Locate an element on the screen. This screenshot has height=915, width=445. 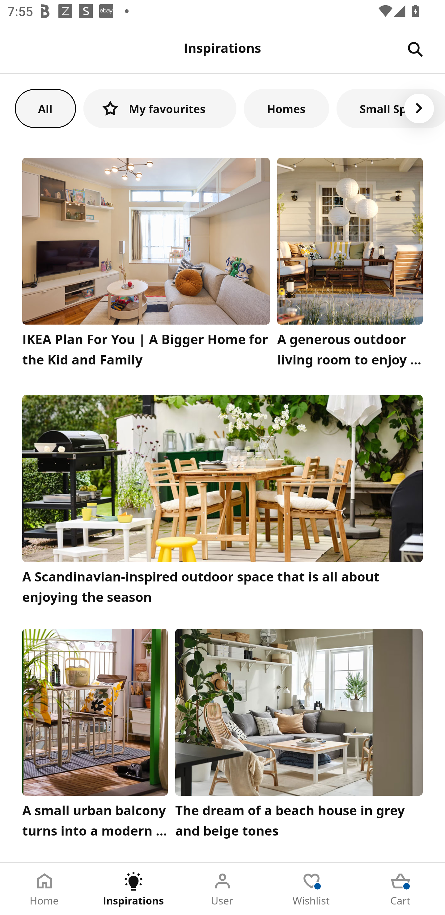
My favourites is located at coordinates (160, 108).